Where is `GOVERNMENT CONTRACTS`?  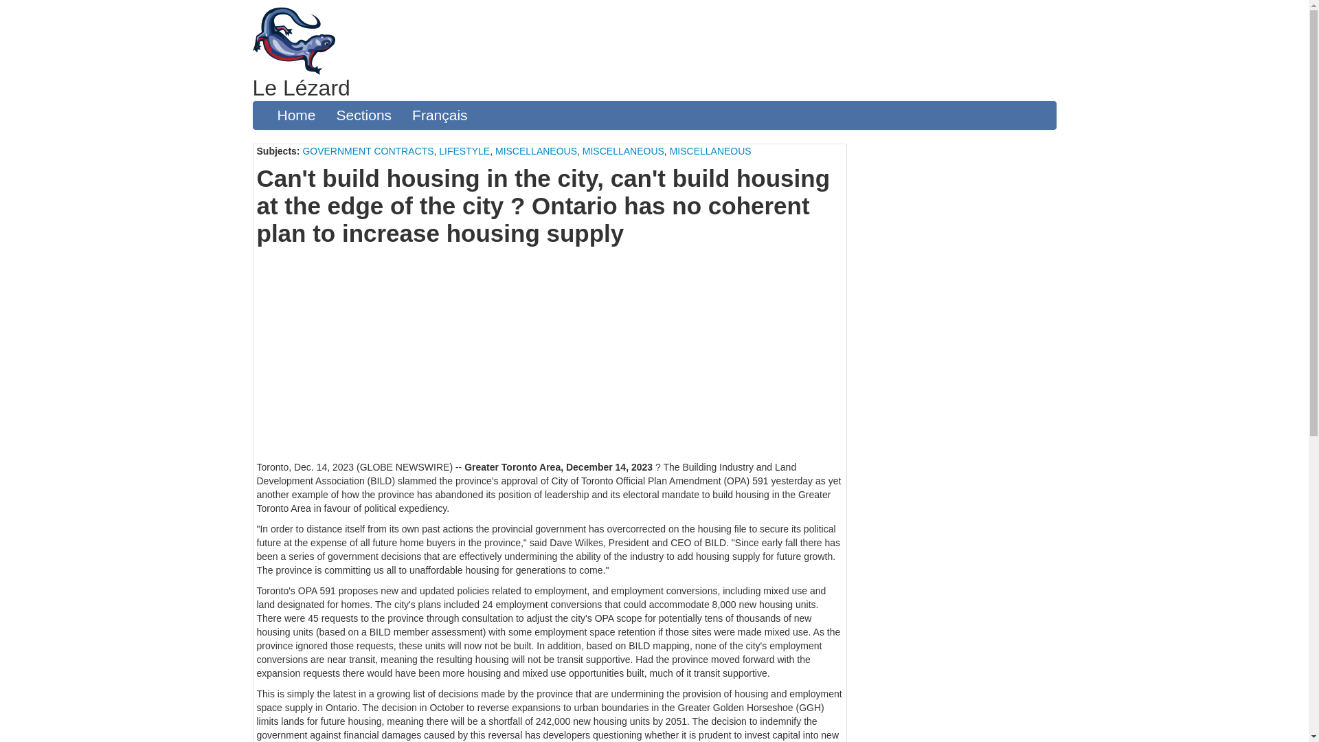 GOVERNMENT CONTRACTS is located at coordinates (368, 150).